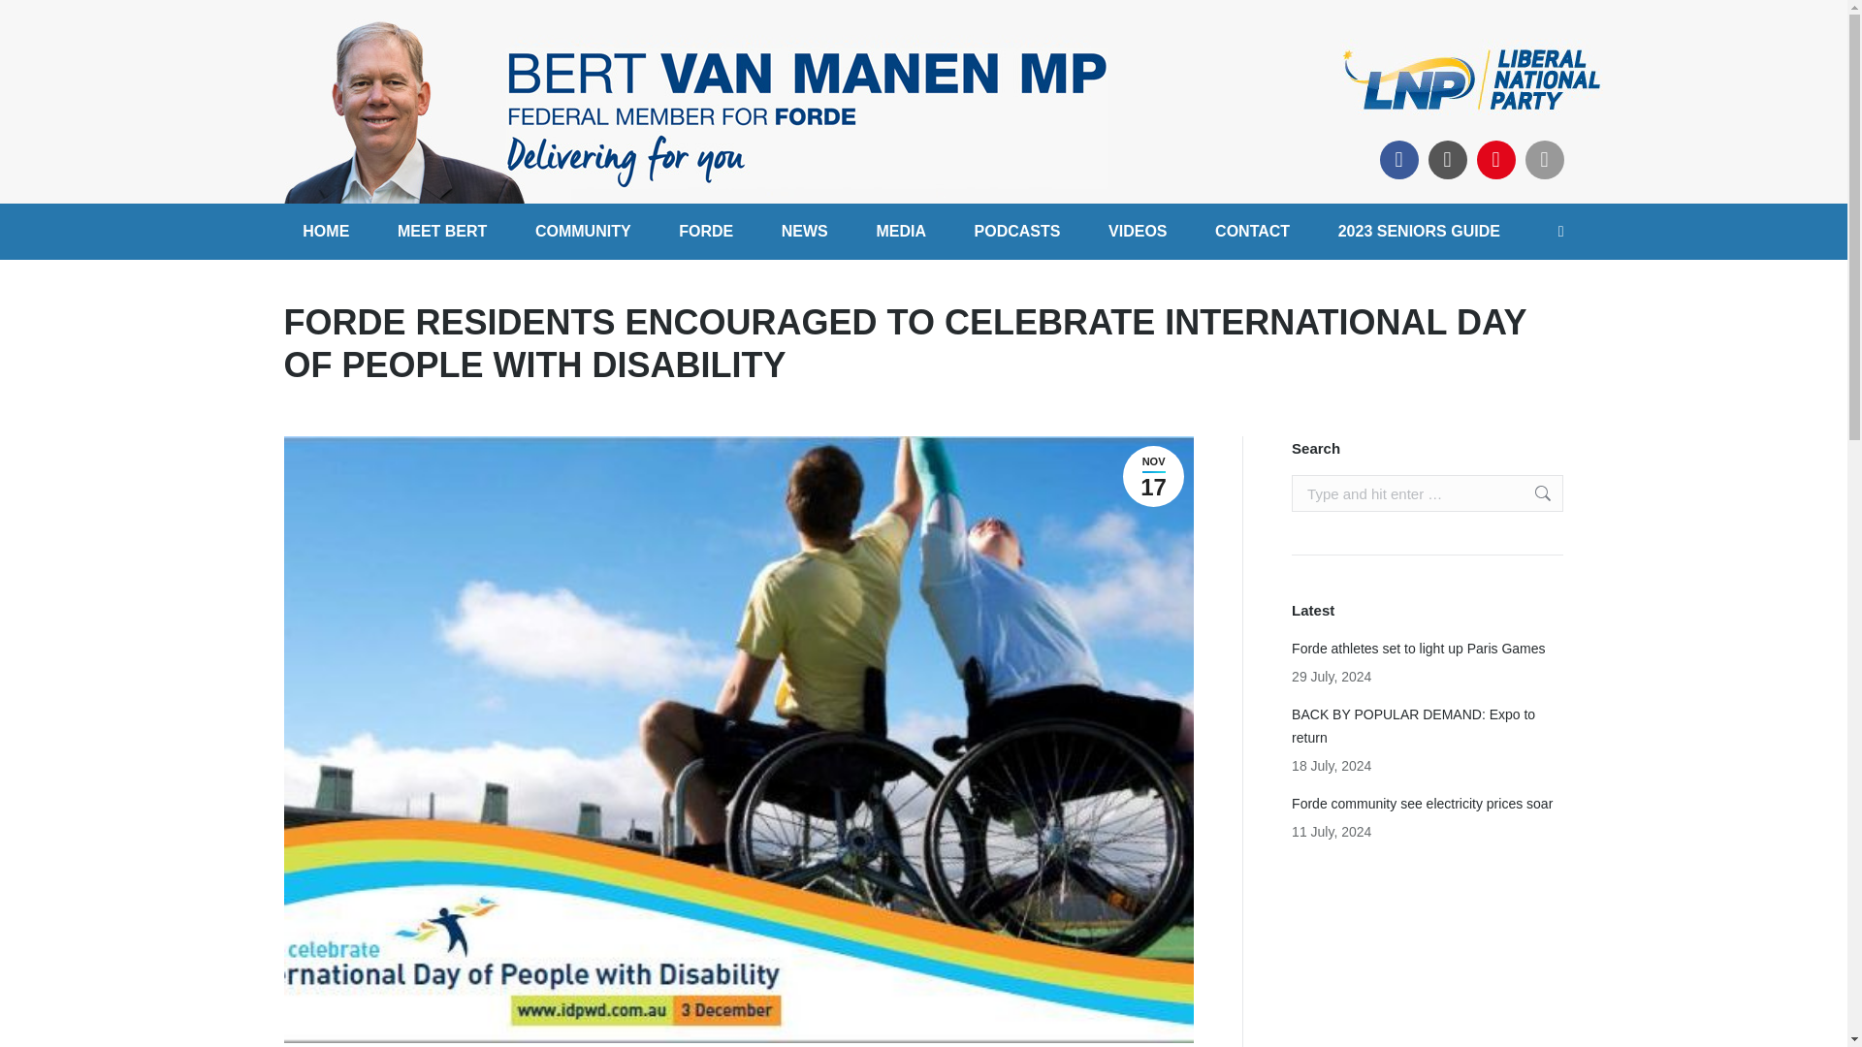 Image resolution: width=1862 pixels, height=1047 pixels. What do you see at coordinates (804, 231) in the screenshot?
I see `NEWS` at bounding box center [804, 231].